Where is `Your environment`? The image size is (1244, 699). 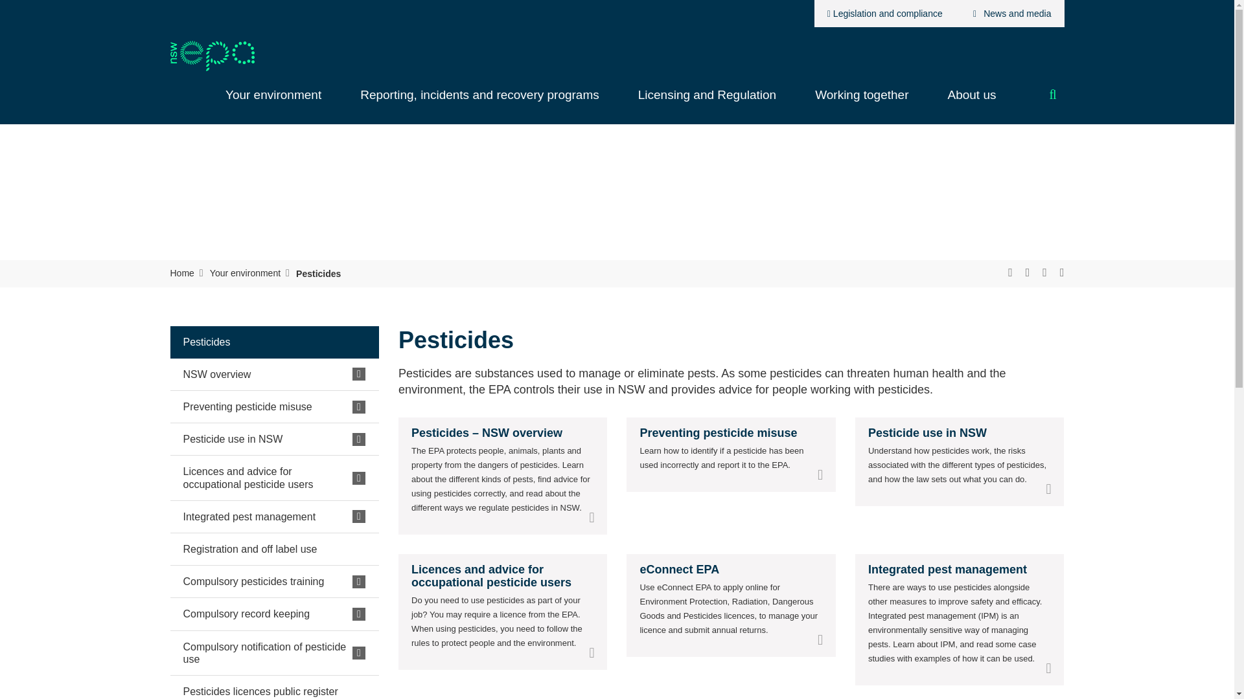 Your environment is located at coordinates (273, 102).